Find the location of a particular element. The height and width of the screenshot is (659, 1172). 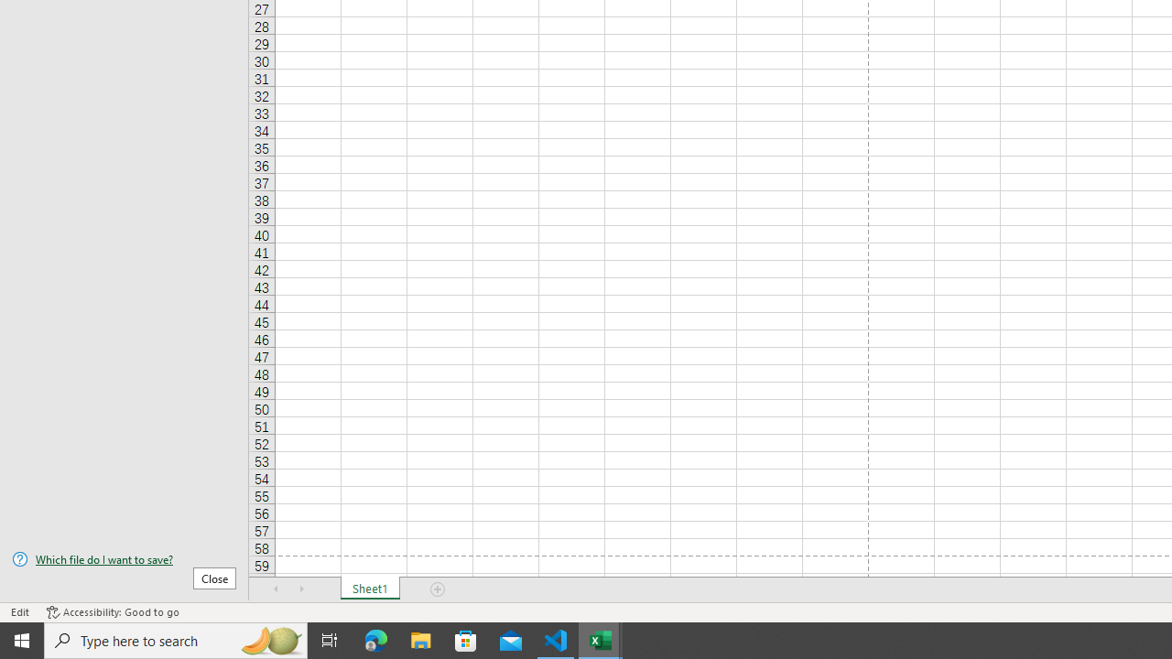

Add Sheet is located at coordinates (438, 589).